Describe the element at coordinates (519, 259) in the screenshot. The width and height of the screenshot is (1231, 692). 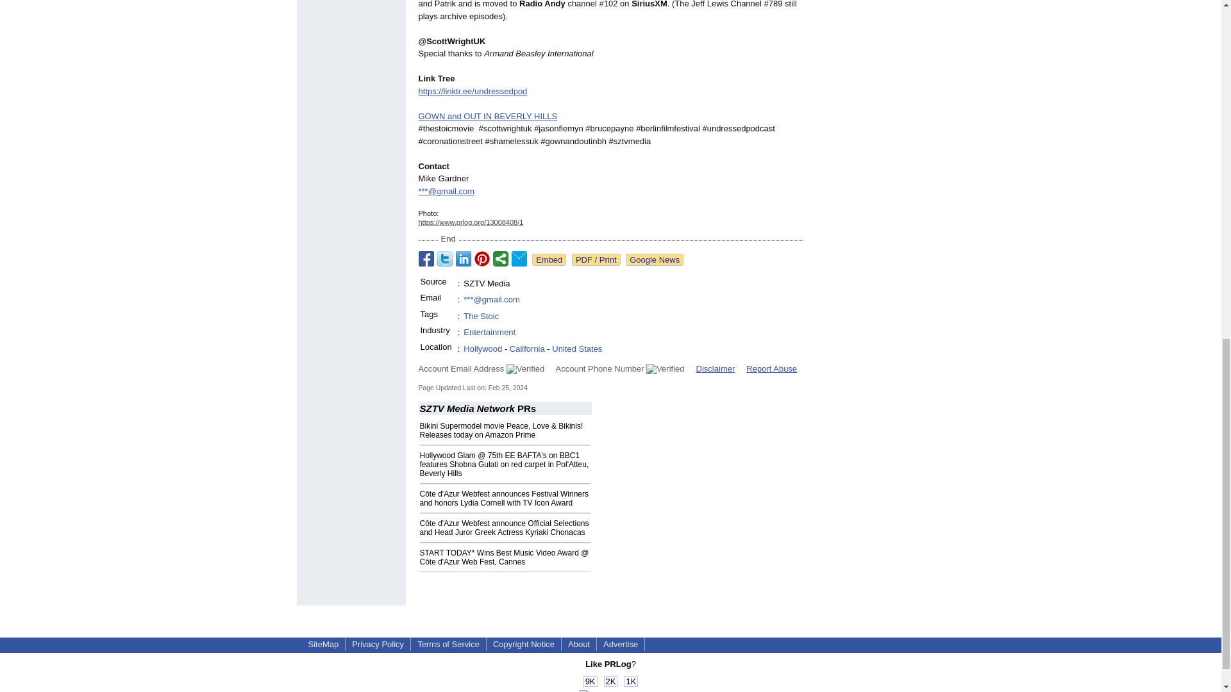
I see `Email to a Friend` at that location.